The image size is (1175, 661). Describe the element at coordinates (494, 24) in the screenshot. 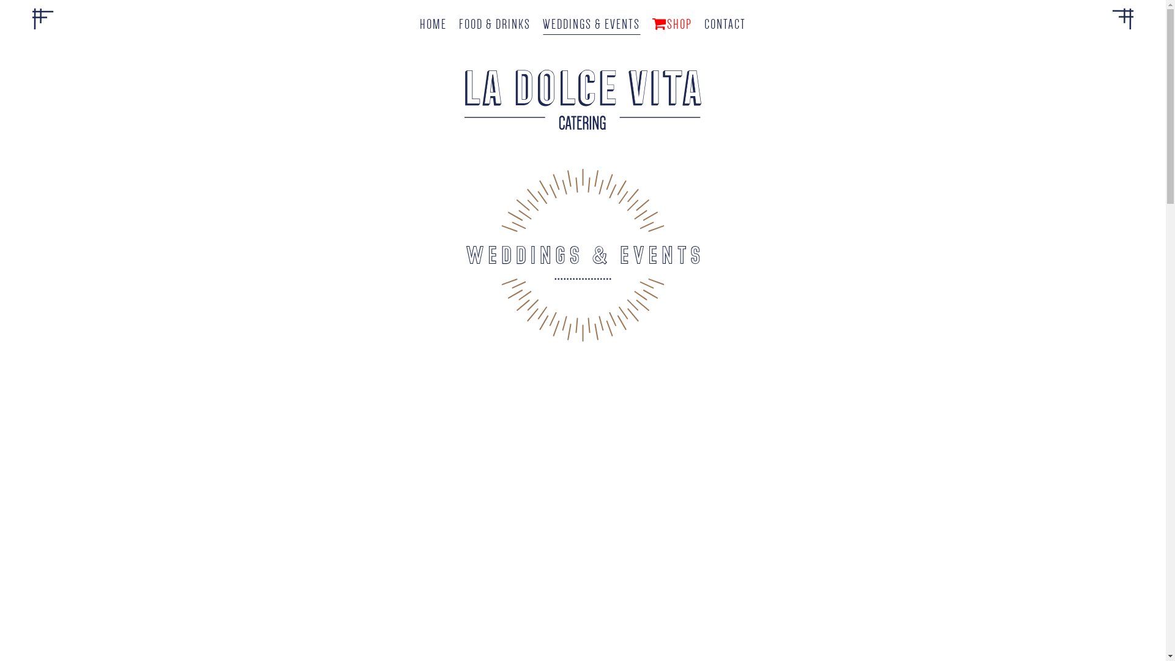

I see `FOOD & DRINKS` at that location.